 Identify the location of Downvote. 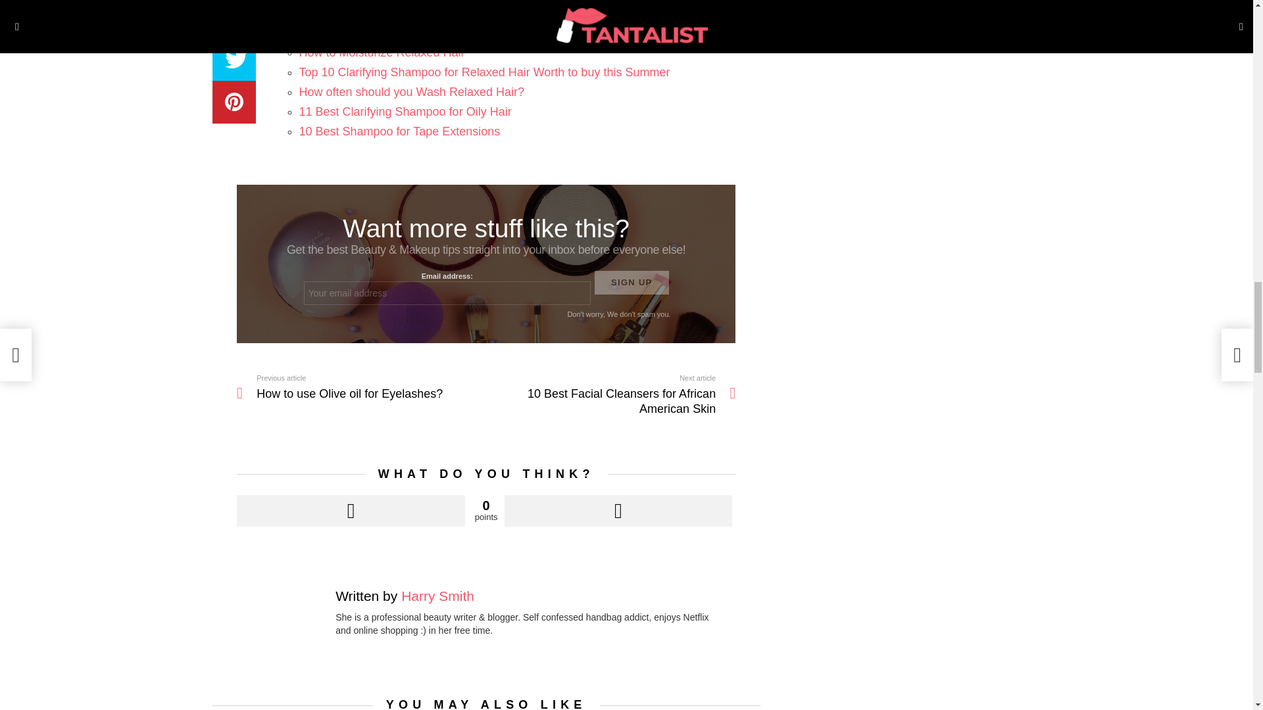
(618, 510).